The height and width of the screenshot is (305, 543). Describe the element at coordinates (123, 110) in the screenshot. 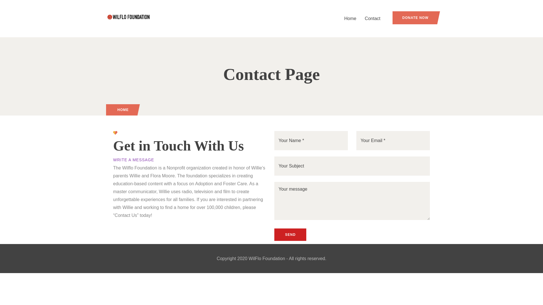

I see `HOME` at that location.